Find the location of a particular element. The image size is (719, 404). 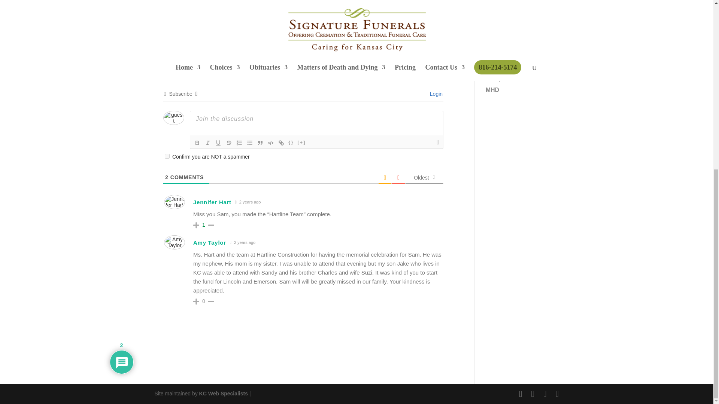

Underline is located at coordinates (218, 143).